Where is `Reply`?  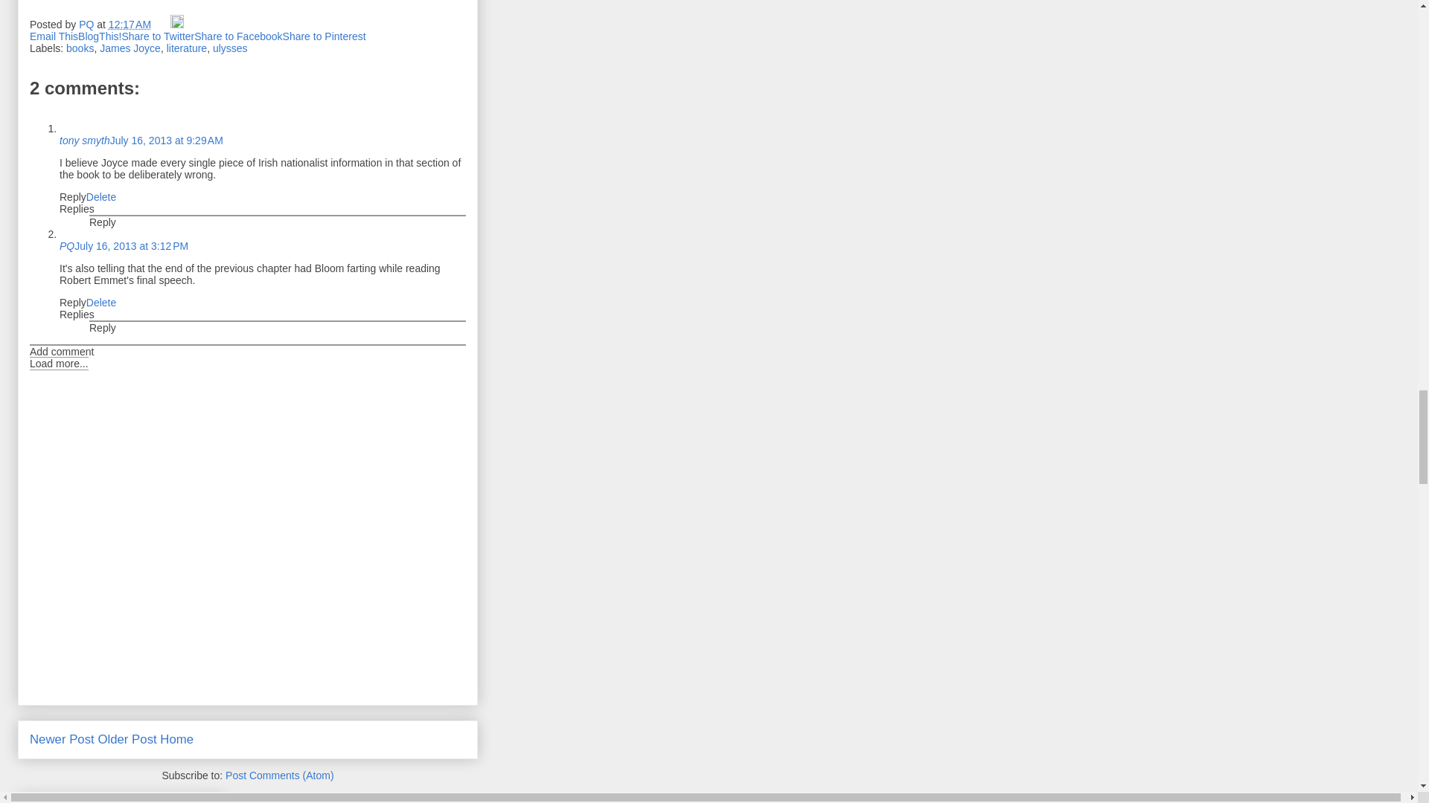 Reply is located at coordinates (102, 328).